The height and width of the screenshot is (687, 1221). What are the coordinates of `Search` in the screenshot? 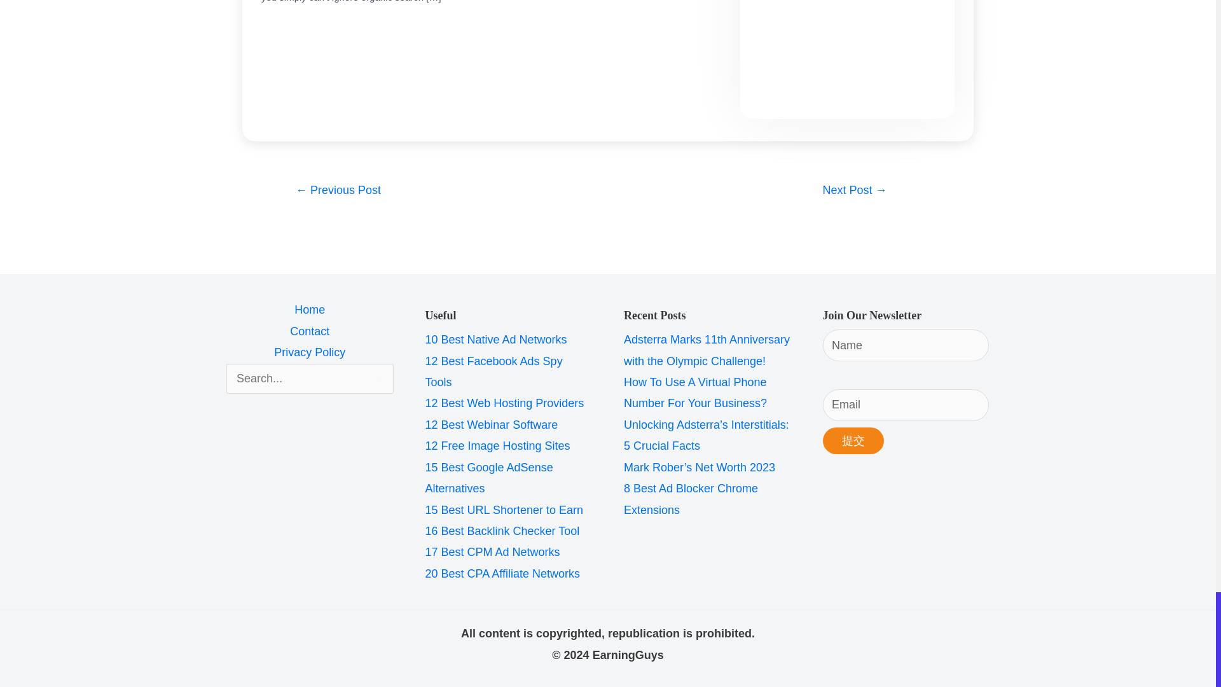 It's located at (379, 378).